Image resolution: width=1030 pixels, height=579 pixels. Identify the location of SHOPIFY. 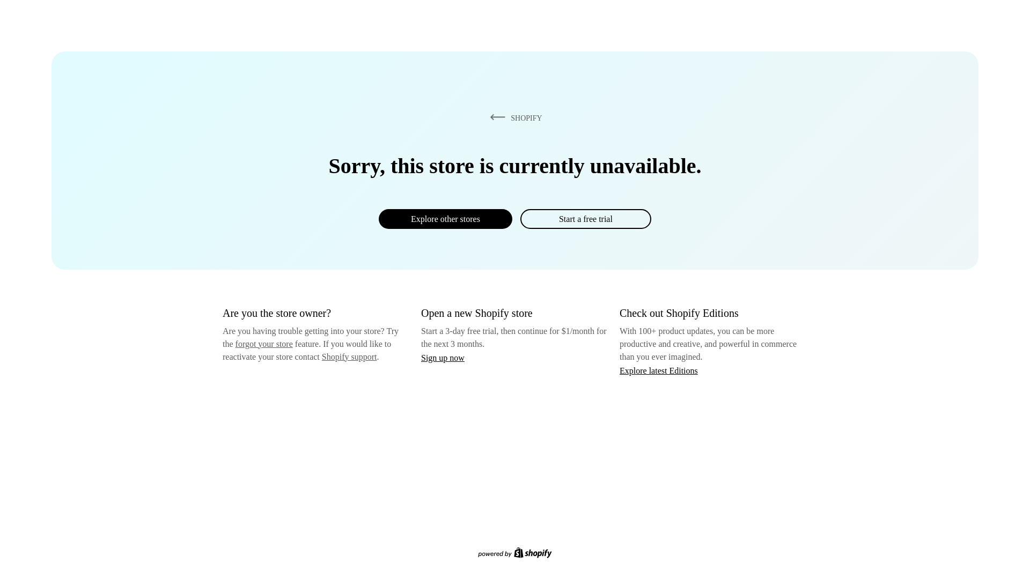
(514, 117).